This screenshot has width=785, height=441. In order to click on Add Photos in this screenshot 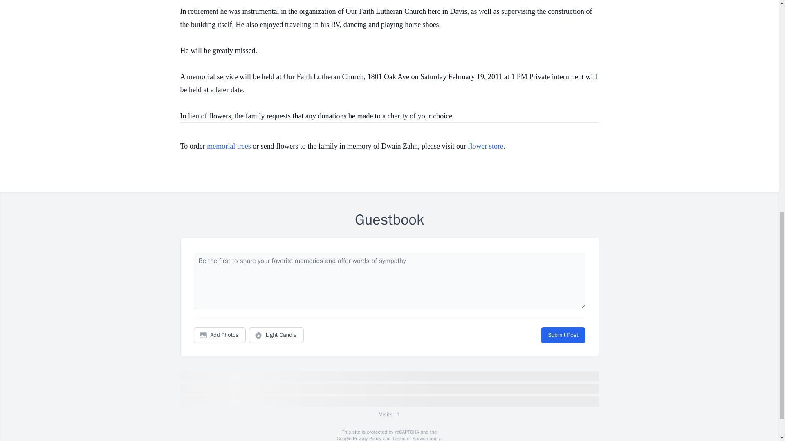, I will do `click(220, 335)`.